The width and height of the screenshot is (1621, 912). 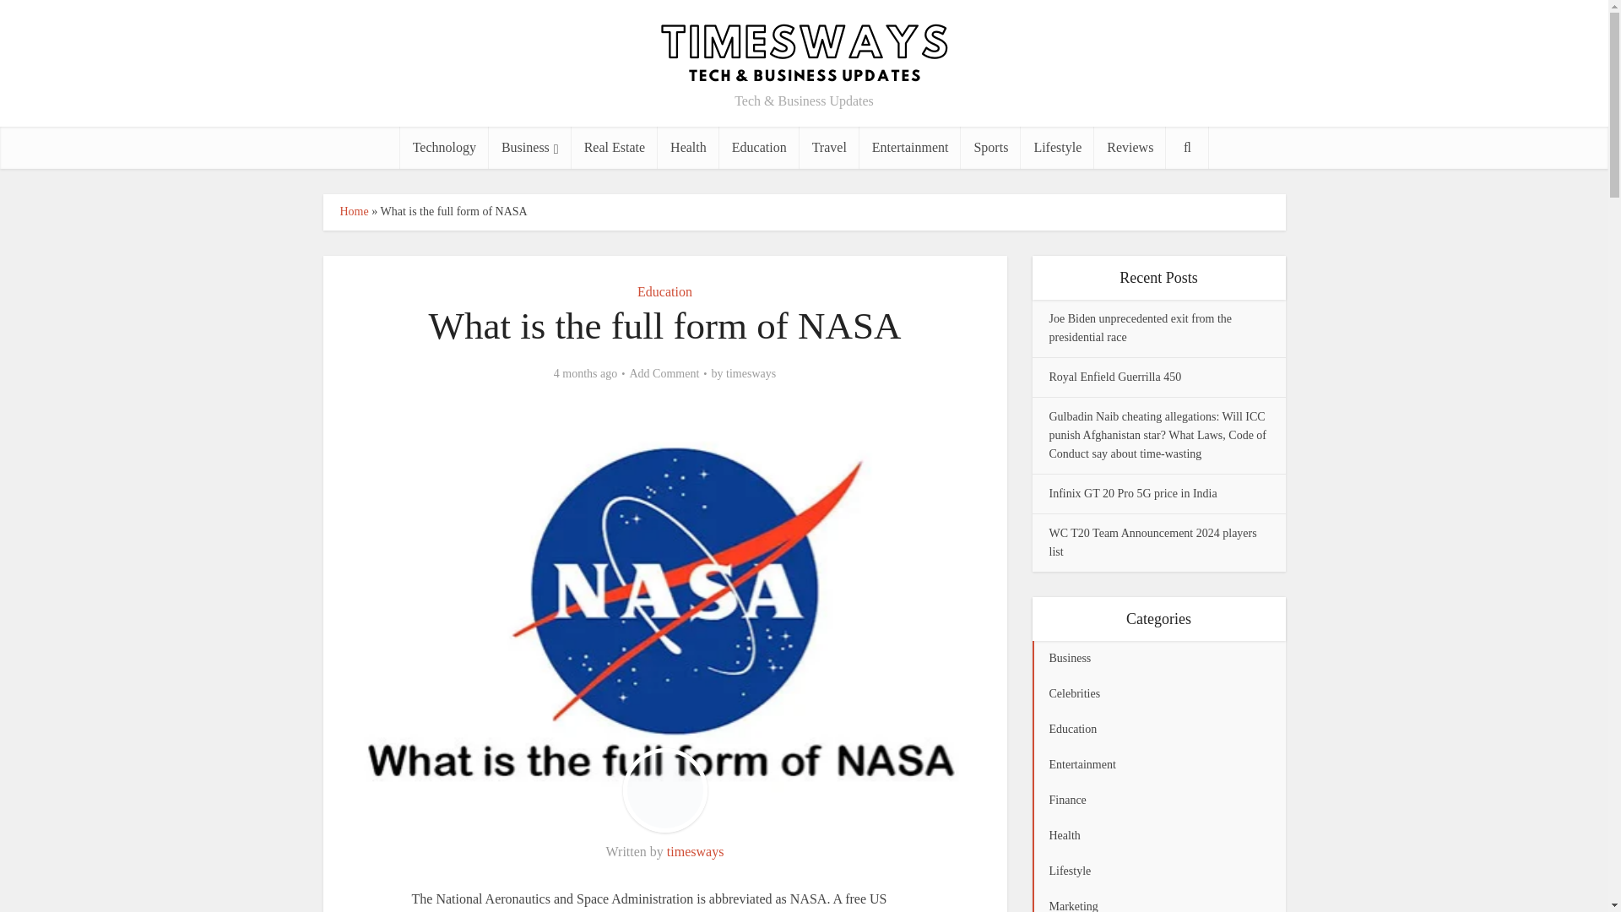 What do you see at coordinates (910, 147) in the screenshot?
I see `Entertainment` at bounding box center [910, 147].